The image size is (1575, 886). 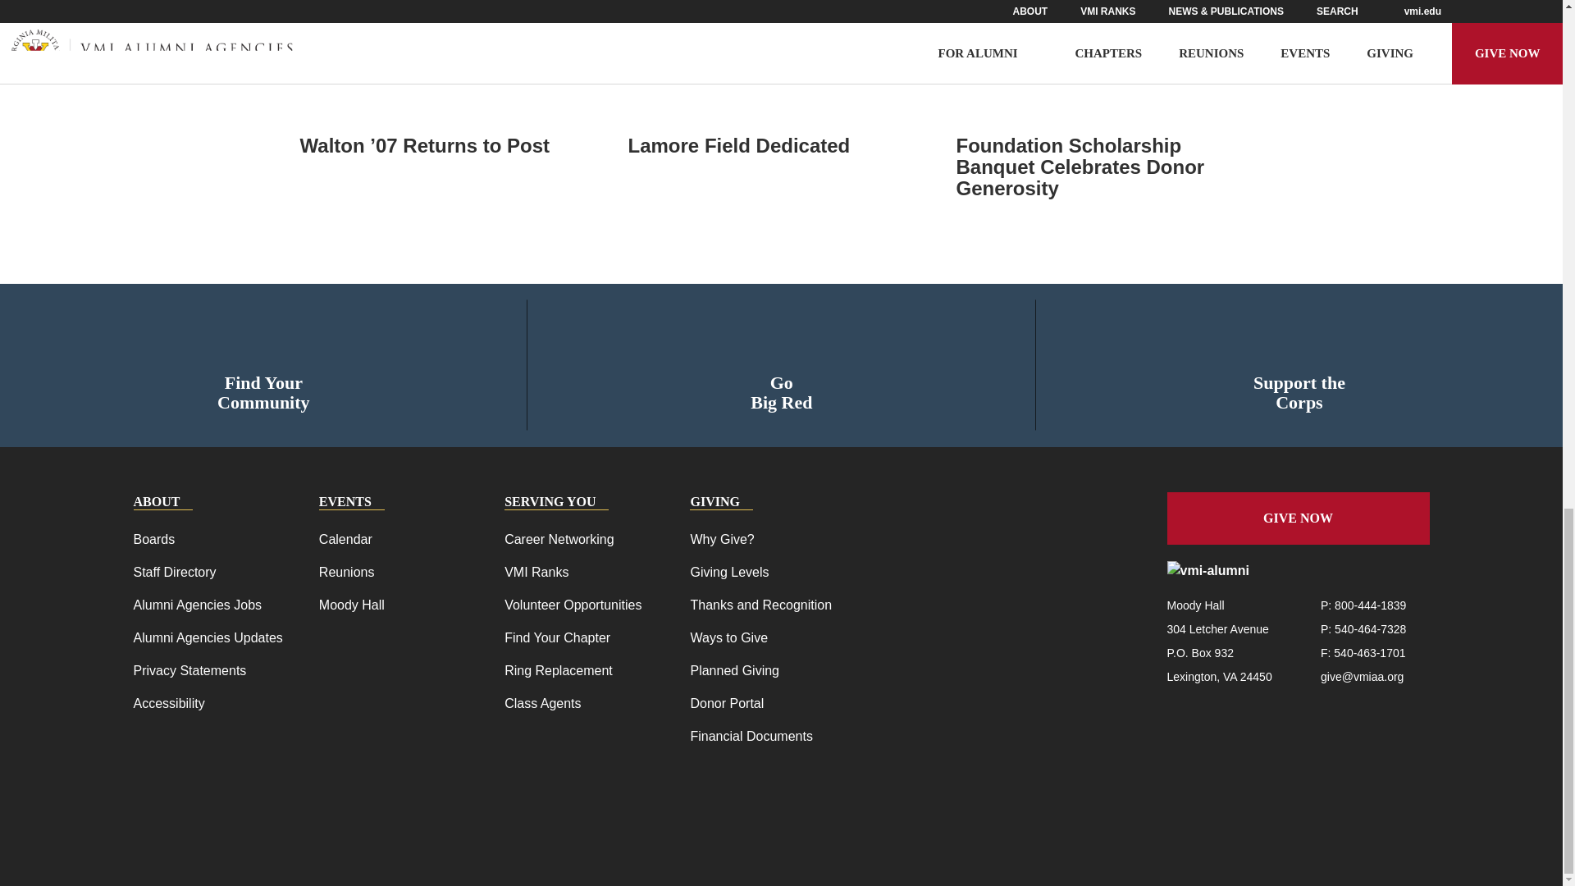 What do you see at coordinates (1344, 715) in the screenshot?
I see `instagram` at bounding box center [1344, 715].